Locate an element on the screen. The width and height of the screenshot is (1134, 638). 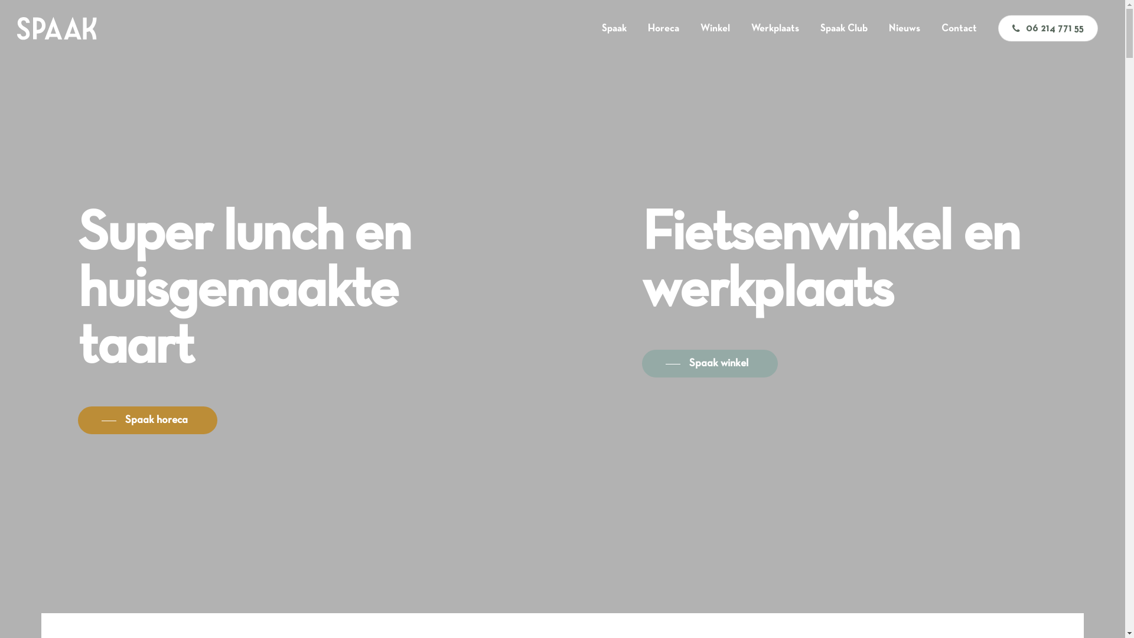
Winkel is located at coordinates (715, 28).